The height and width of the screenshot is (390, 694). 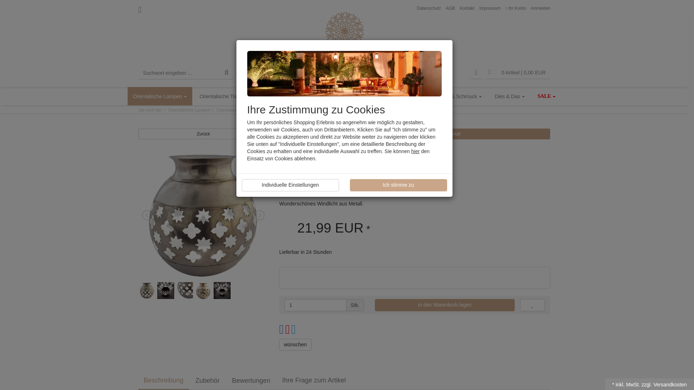 I want to click on Datenschutz, so click(x=429, y=8).